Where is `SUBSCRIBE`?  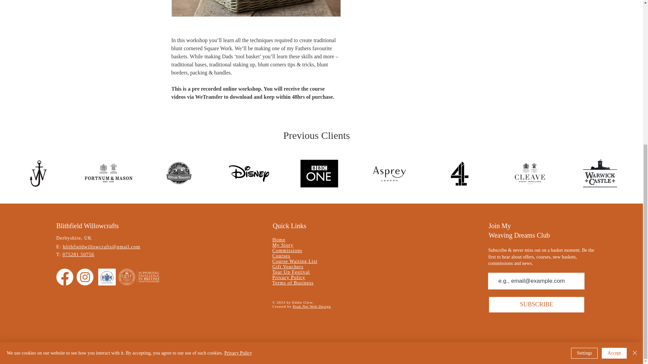 SUBSCRIBE is located at coordinates (537, 305).